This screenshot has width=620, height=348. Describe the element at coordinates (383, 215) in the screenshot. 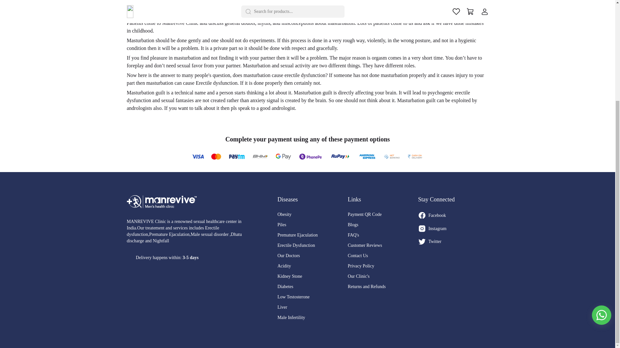

I see `Payment QR Code` at that location.